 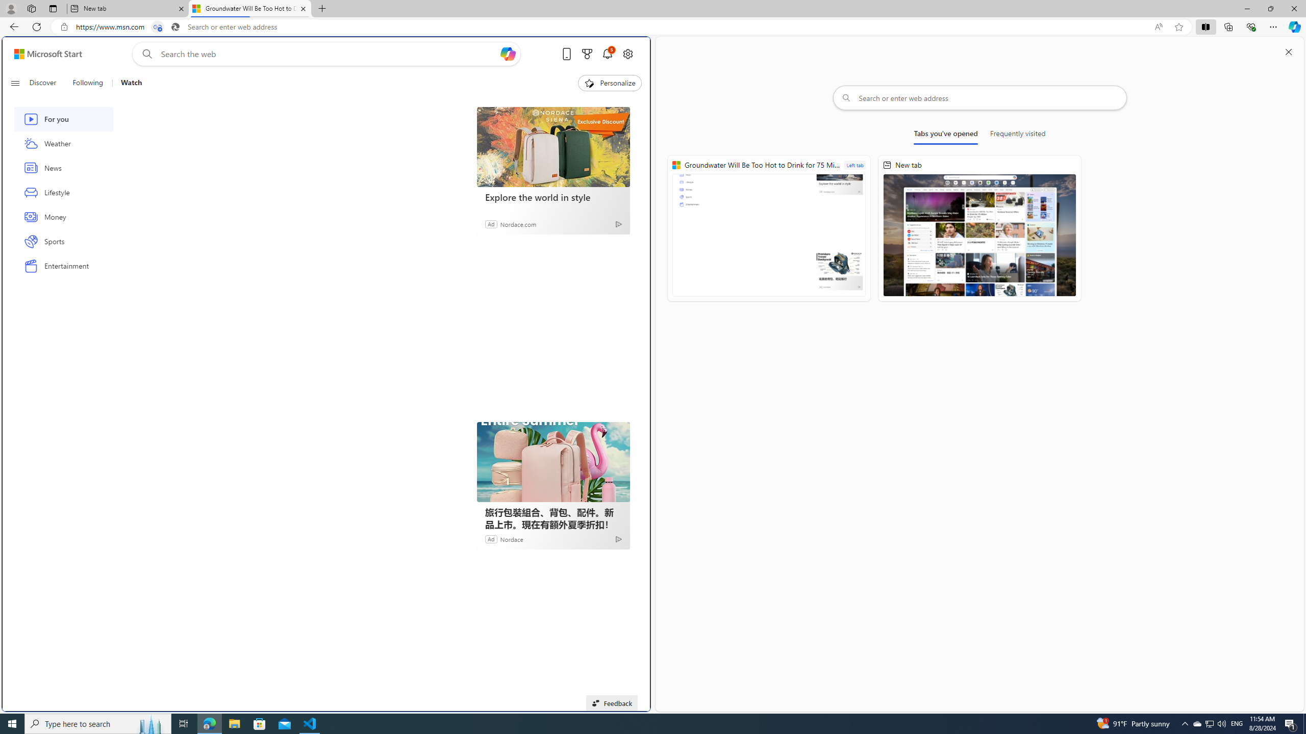 I want to click on Following, so click(x=87, y=83).